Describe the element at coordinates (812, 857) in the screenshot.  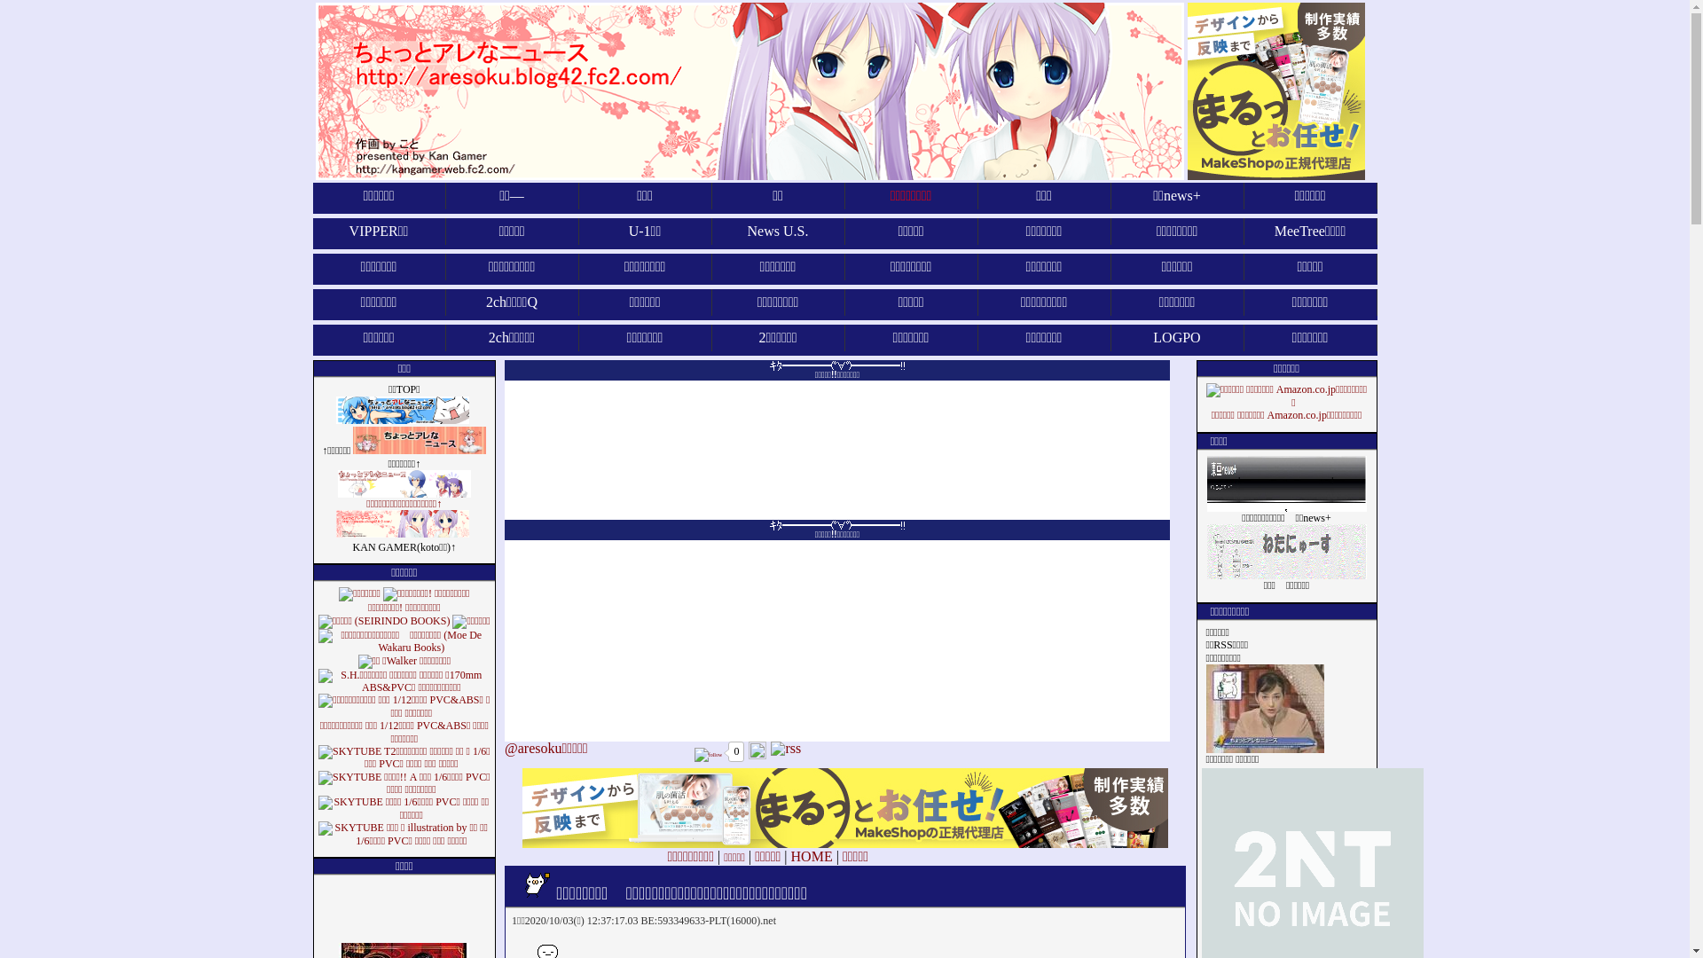
I see `HOME` at that location.